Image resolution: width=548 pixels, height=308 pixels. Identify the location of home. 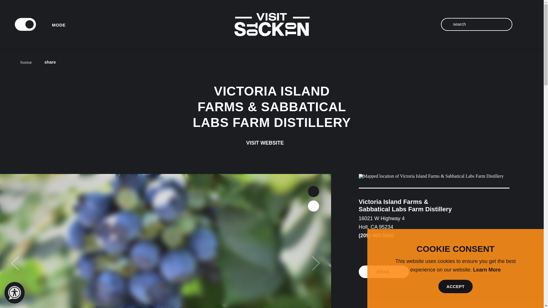
(24, 62).